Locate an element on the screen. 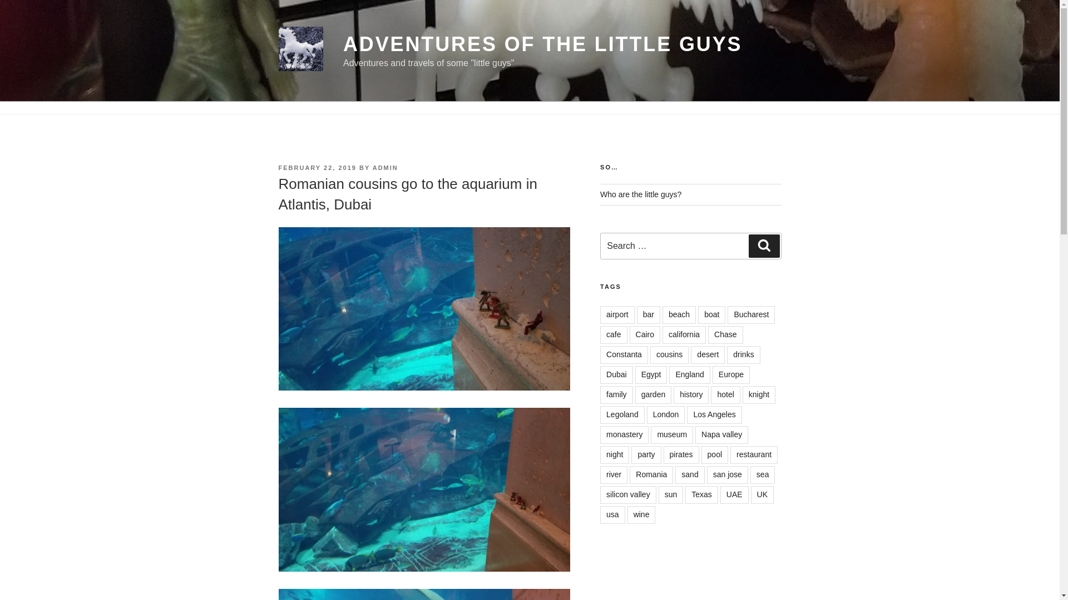 The image size is (1068, 600). ADMIN is located at coordinates (385, 167).